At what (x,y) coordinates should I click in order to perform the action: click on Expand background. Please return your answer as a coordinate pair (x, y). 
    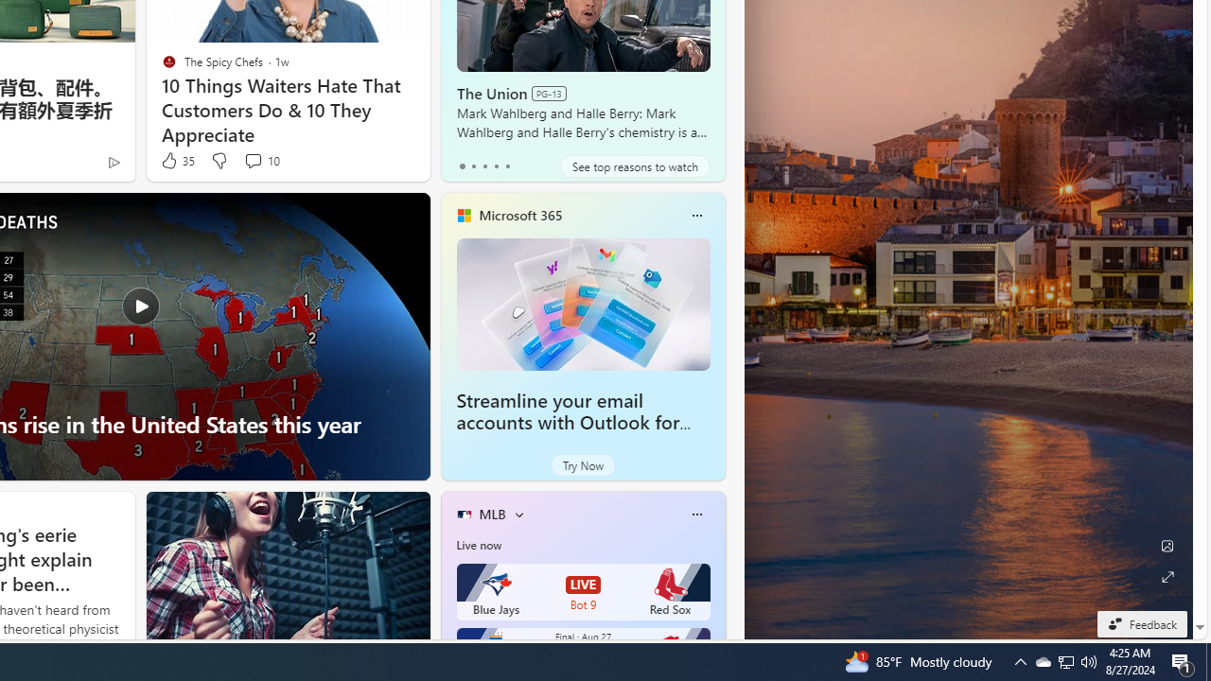
    Looking at the image, I should click on (1167, 577).